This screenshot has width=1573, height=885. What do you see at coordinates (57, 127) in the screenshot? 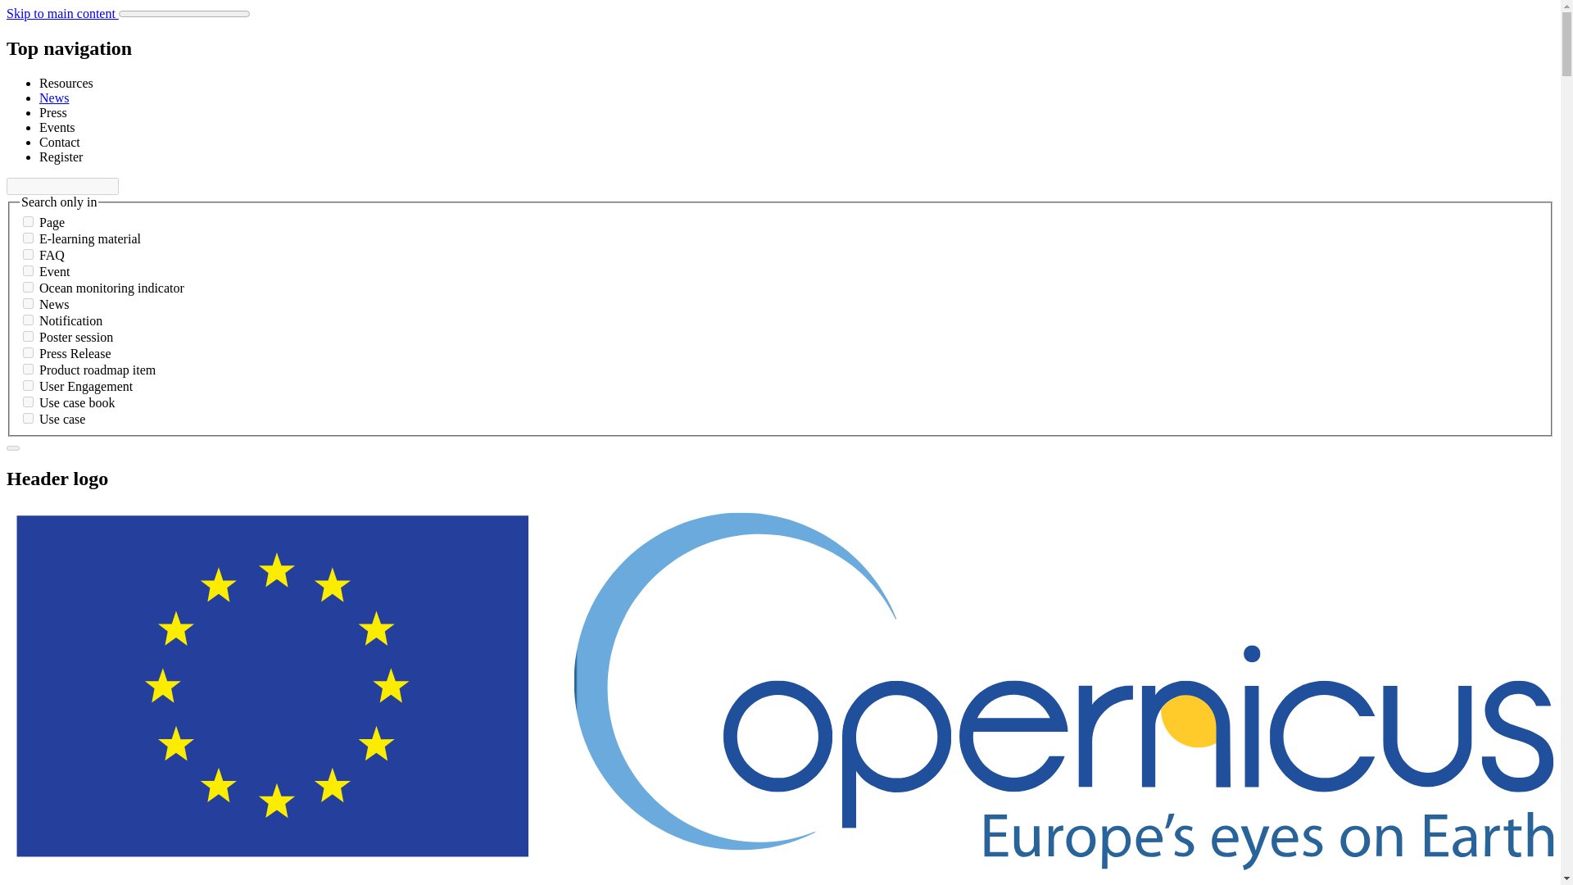
I see `Events and trainings` at bounding box center [57, 127].